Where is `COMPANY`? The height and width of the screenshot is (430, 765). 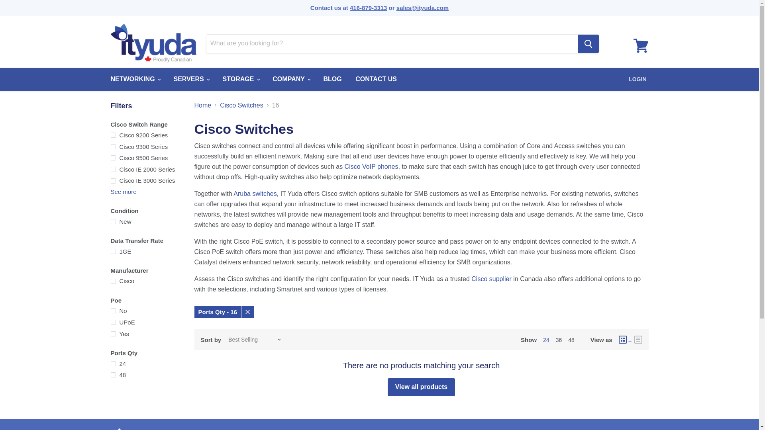 COMPANY is located at coordinates (291, 79).